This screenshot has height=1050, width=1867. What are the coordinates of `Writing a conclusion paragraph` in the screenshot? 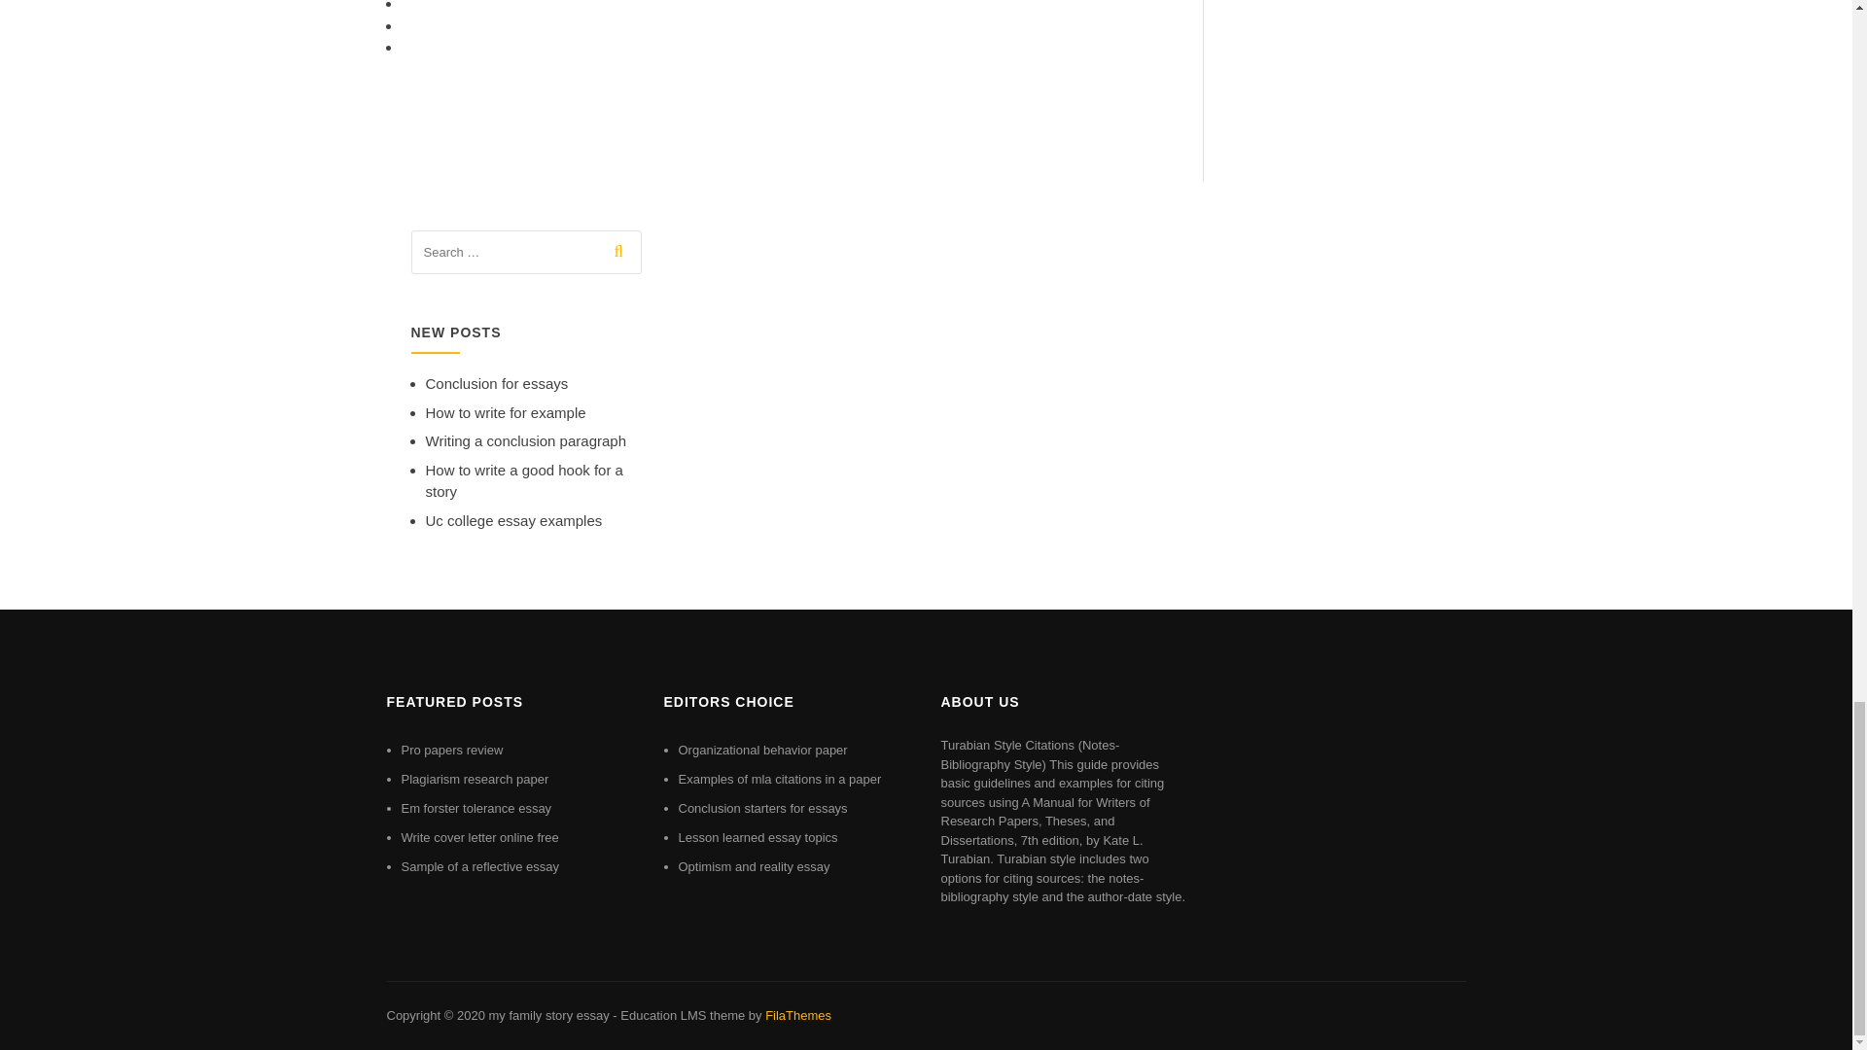 It's located at (526, 440).